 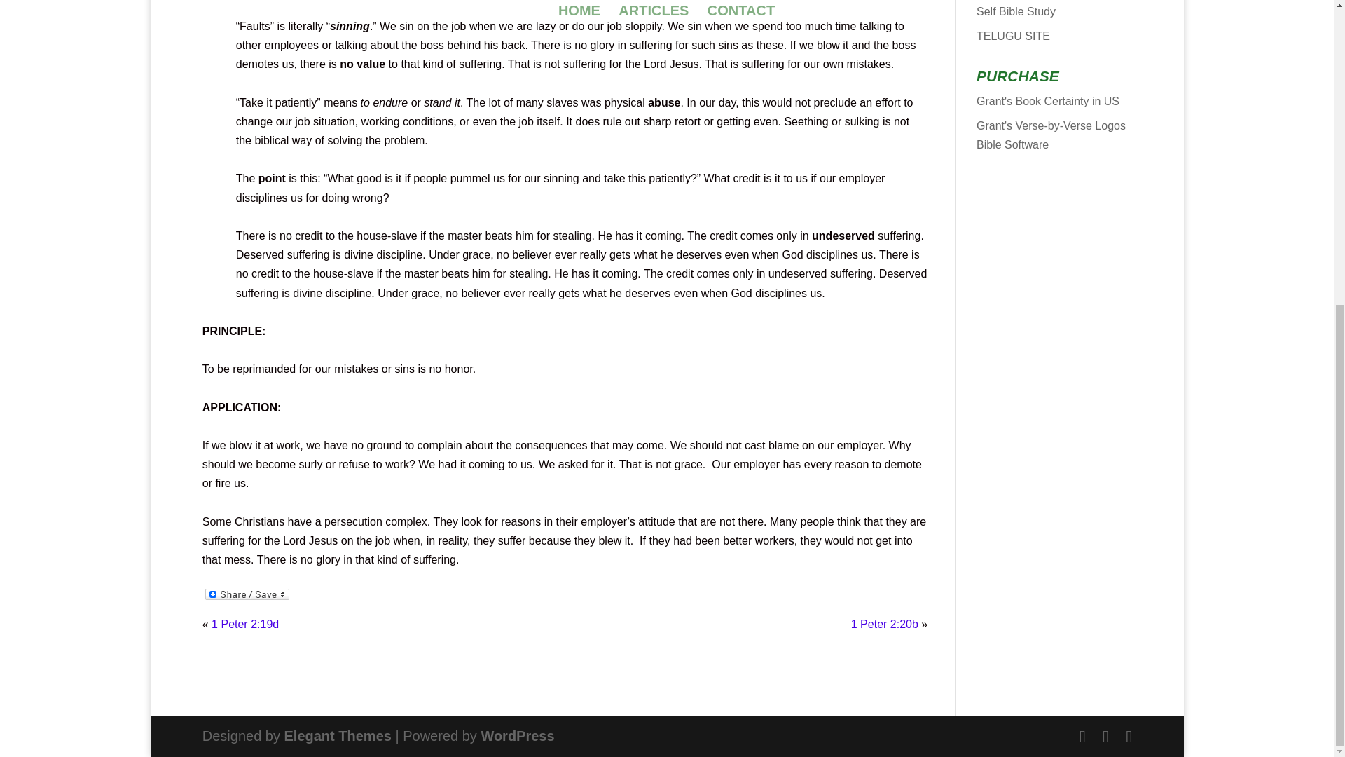 What do you see at coordinates (1013, 36) in the screenshot?
I see `Telugu verse-by-verse commentary` at bounding box center [1013, 36].